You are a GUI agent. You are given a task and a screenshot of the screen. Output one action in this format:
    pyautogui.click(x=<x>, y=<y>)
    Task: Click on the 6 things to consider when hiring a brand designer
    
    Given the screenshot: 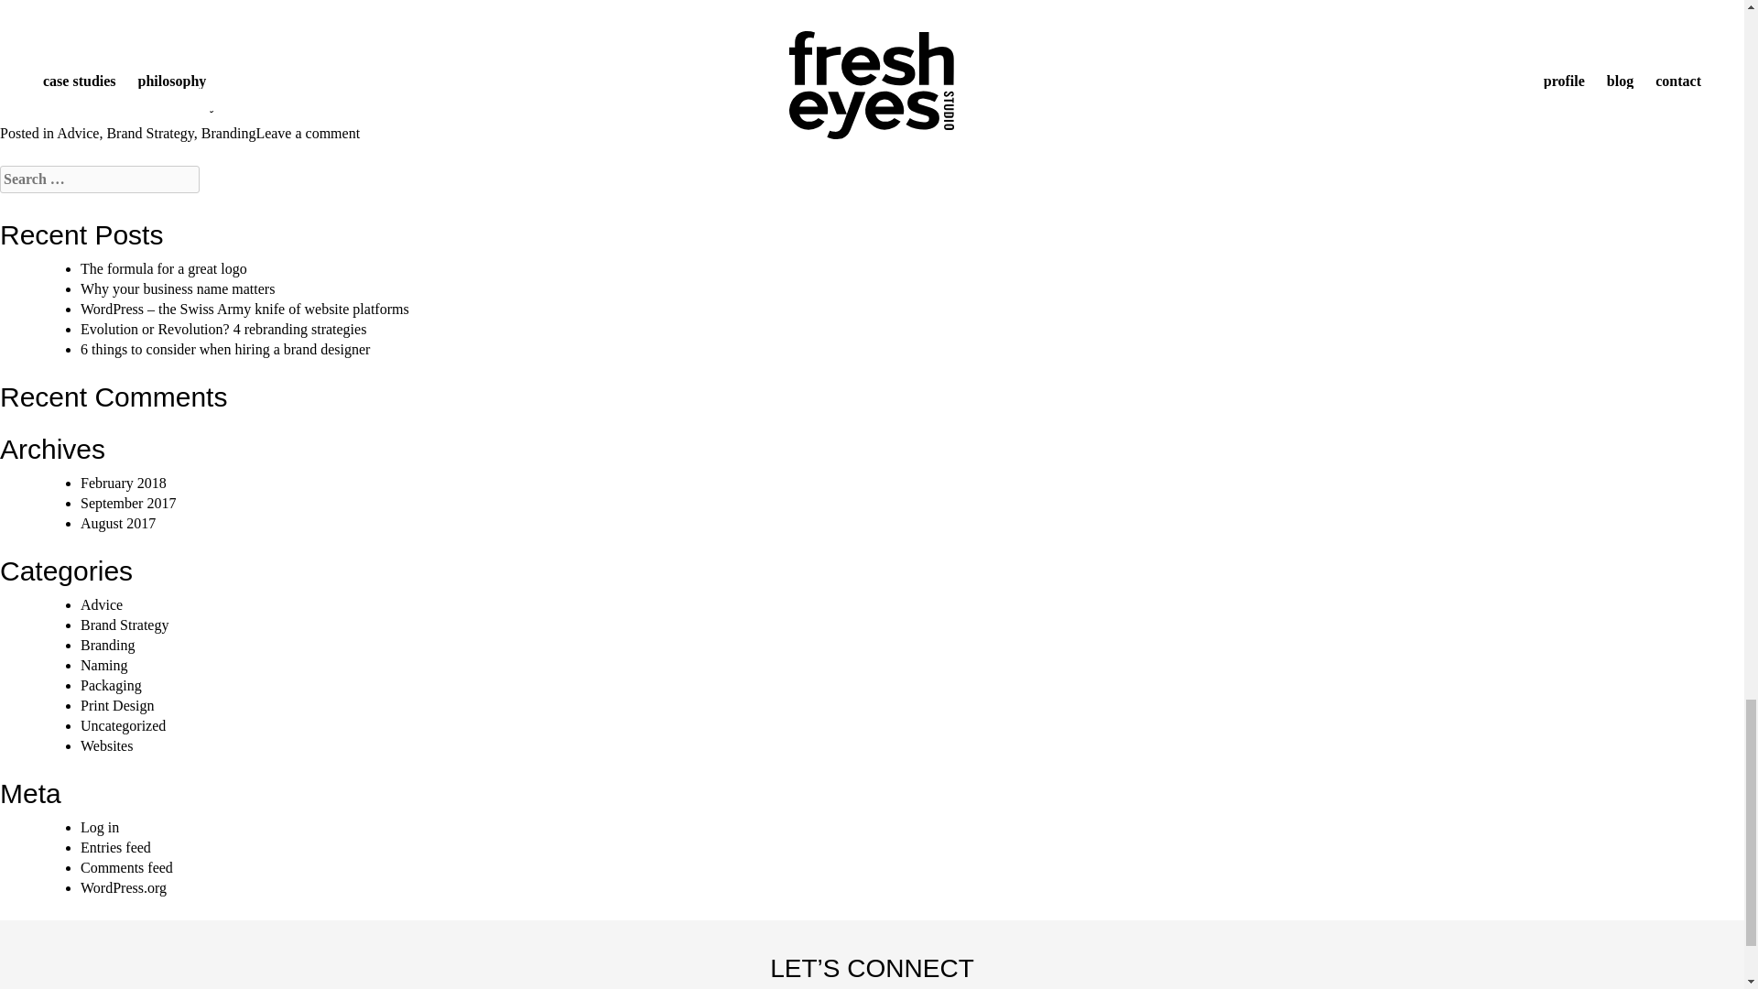 What is the action you would take?
    pyautogui.click(x=225, y=348)
    